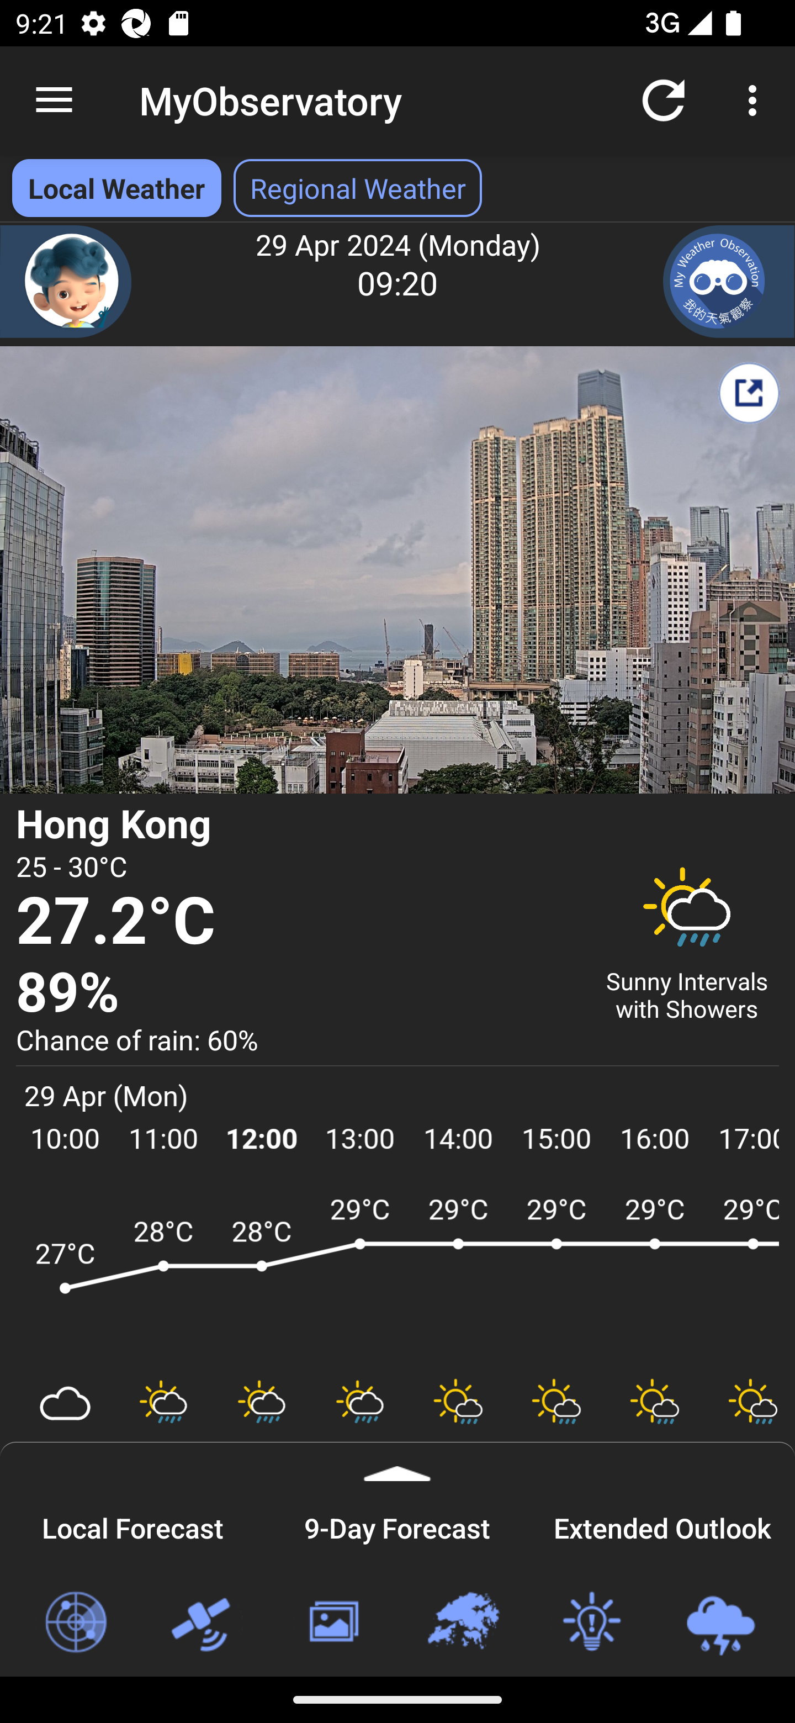 This screenshot has width=795, height=1723. I want to click on My Weather Observation, so click(729, 282).